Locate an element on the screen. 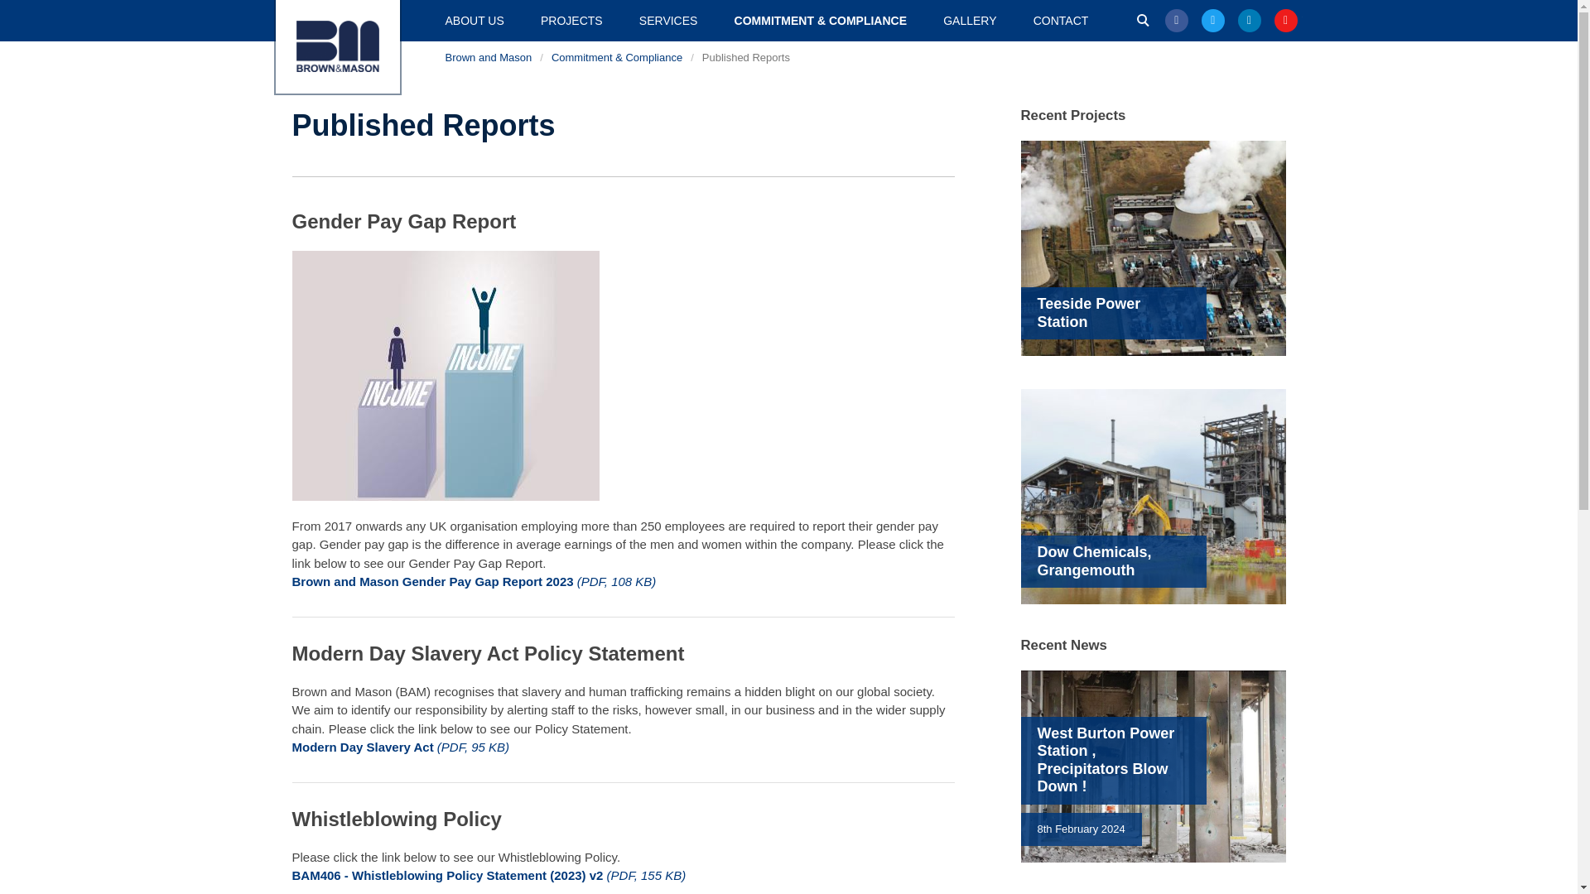  Search is located at coordinates (1142, 21).